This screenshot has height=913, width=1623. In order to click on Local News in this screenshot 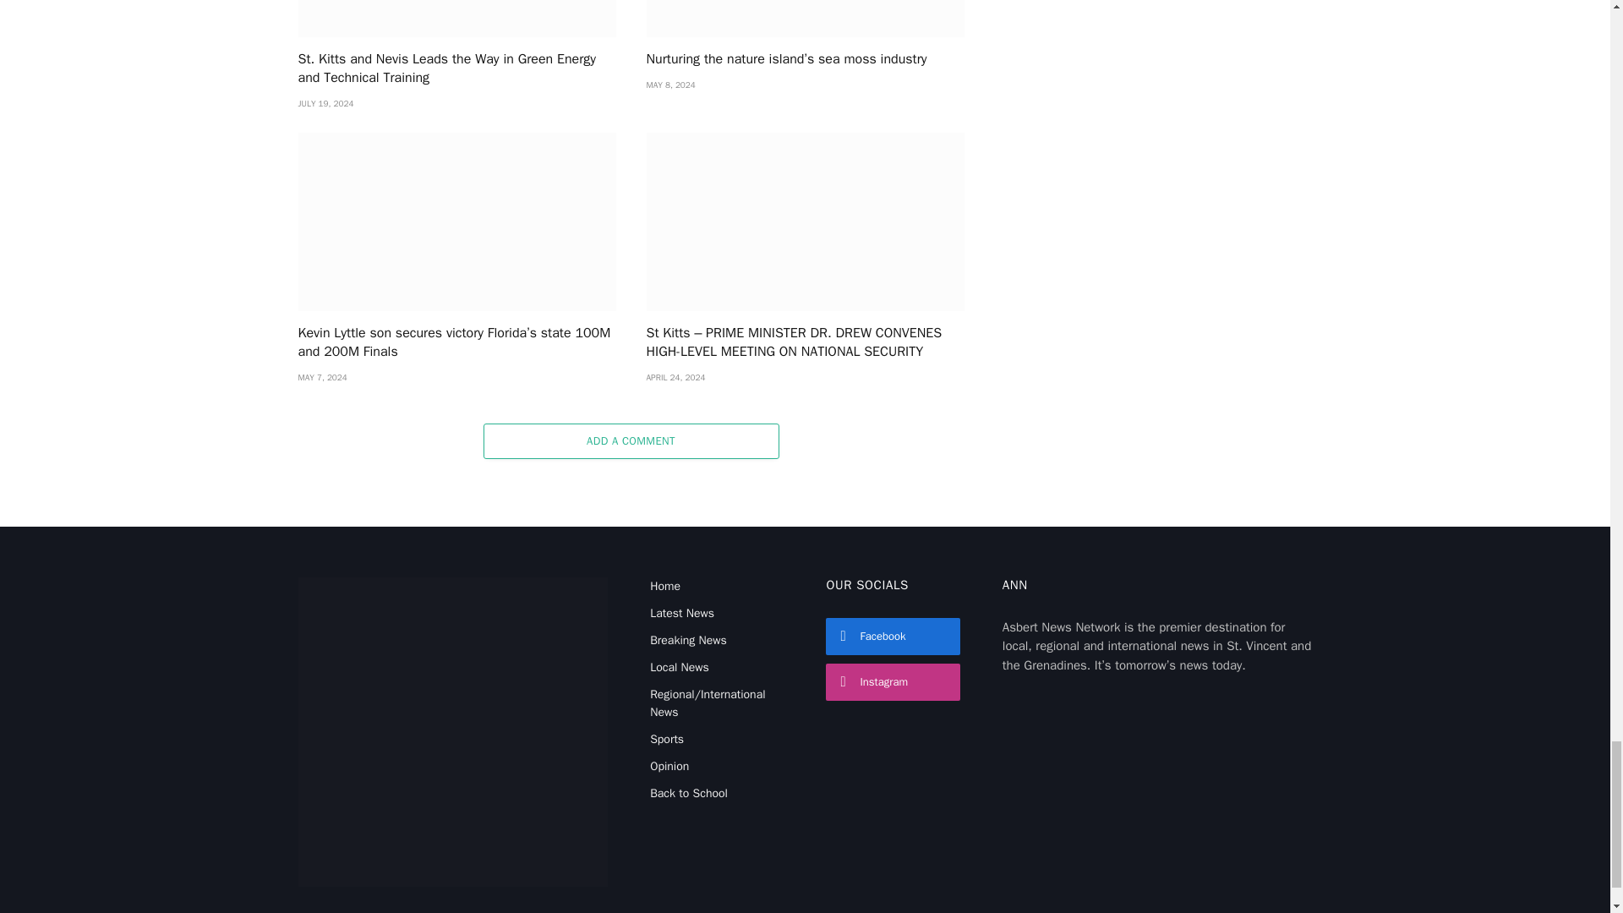, I will do `click(680, 667)`.